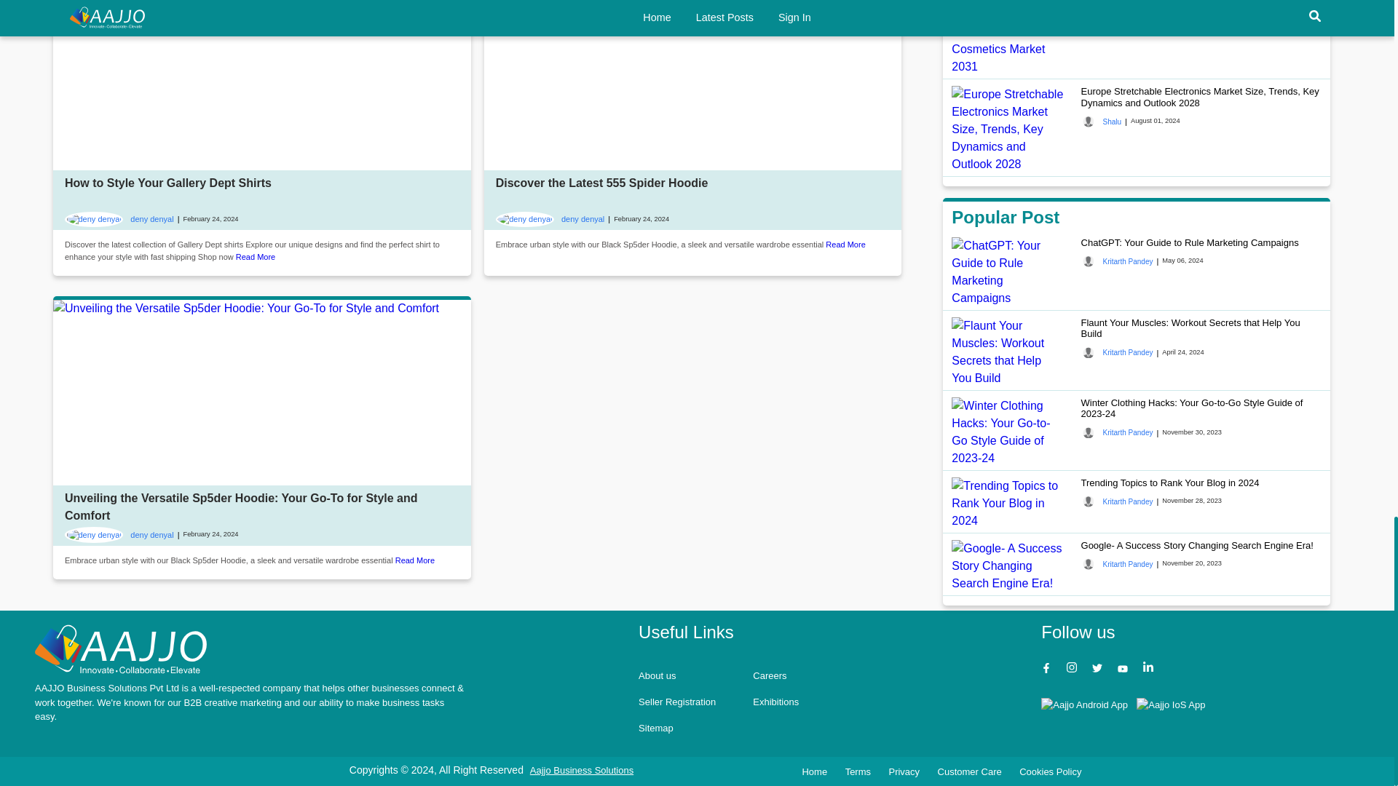 The width and height of the screenshot is (1398, 786). Describe the element at coordinates (256, 256) in the screenshot. I see `Read More` at that location.